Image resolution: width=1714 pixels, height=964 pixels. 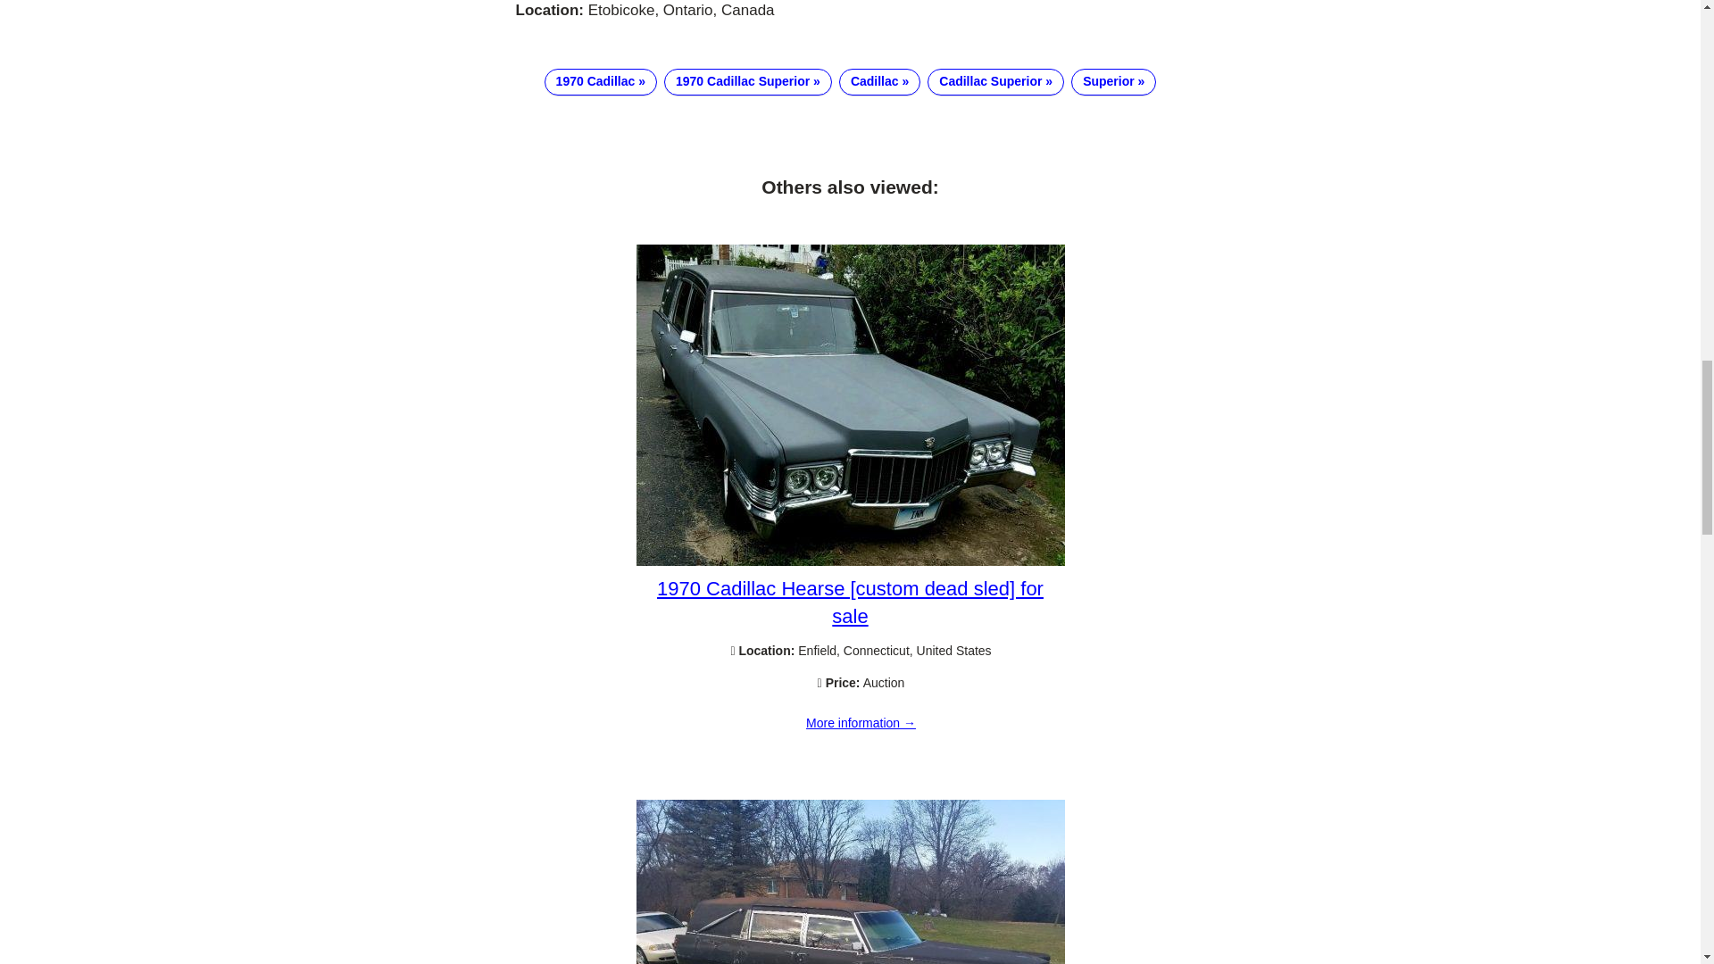 What do you see at coordinates (1113, 81) in the screenshot?
I see `Superior` at bounding box center [1113, 81].